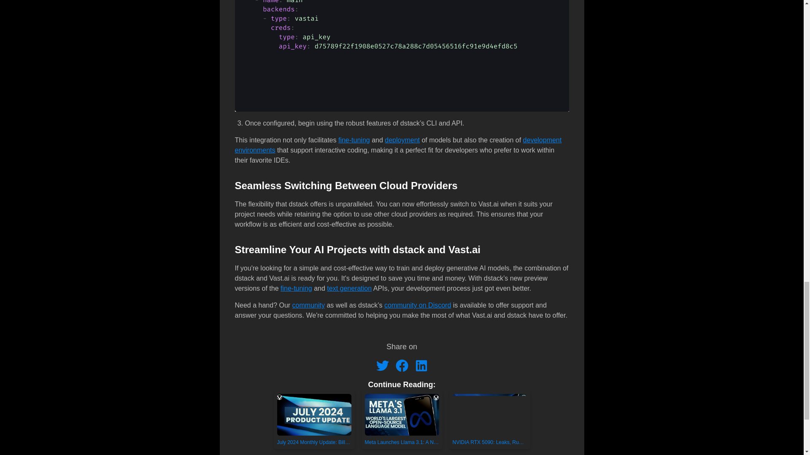  What do you see at coordinates (489, 420) in the screenshot?
I see `NVIDIA RTX 5090: Leaks, Rumors, and Next-Gen GPU Performance` at bounding box center [489, 420].